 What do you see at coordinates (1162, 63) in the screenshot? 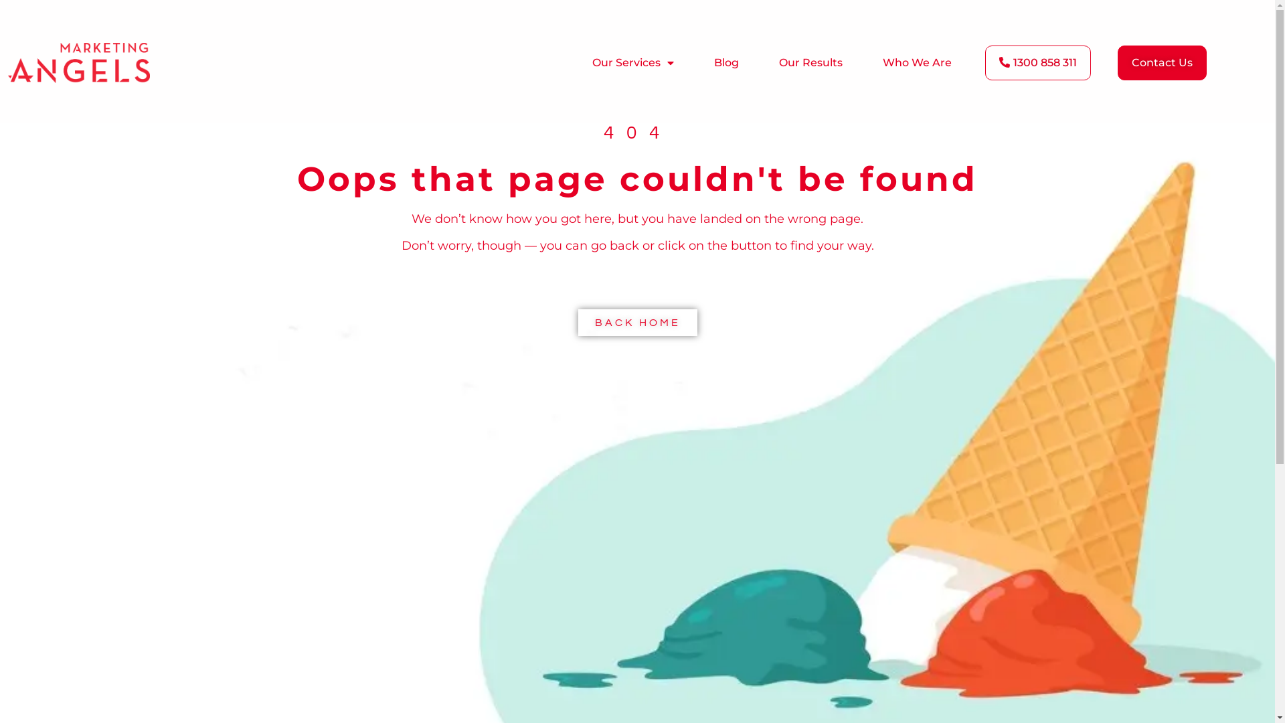
I see `Contact Us` at bounding box center [1162, 63].